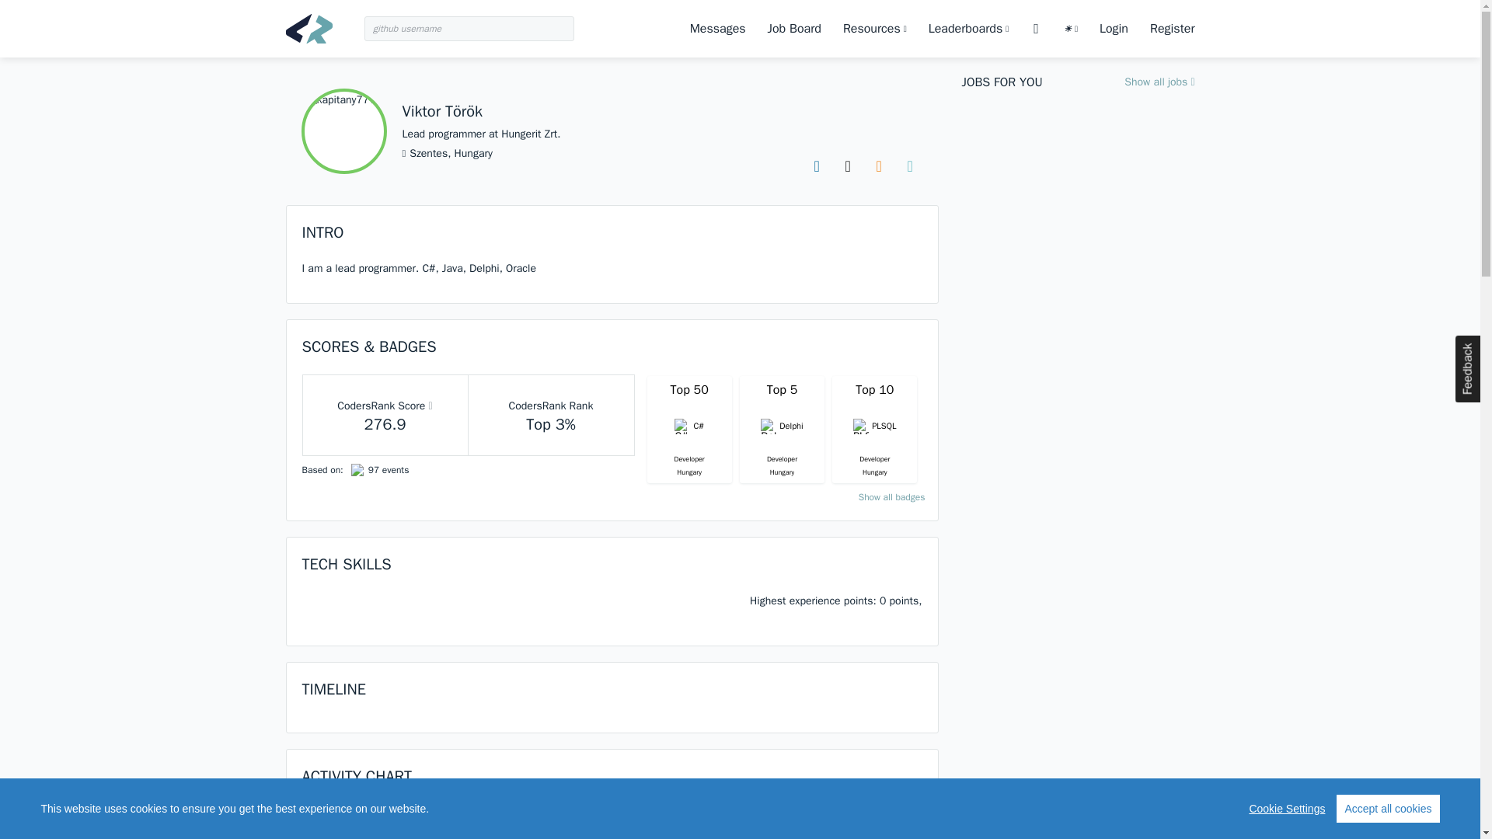 The image size is (1492, 839). What do you see at coordinates (346, 564) in the screenshot?
I see `TECH SKILLS` at bounding box center [346, 564].